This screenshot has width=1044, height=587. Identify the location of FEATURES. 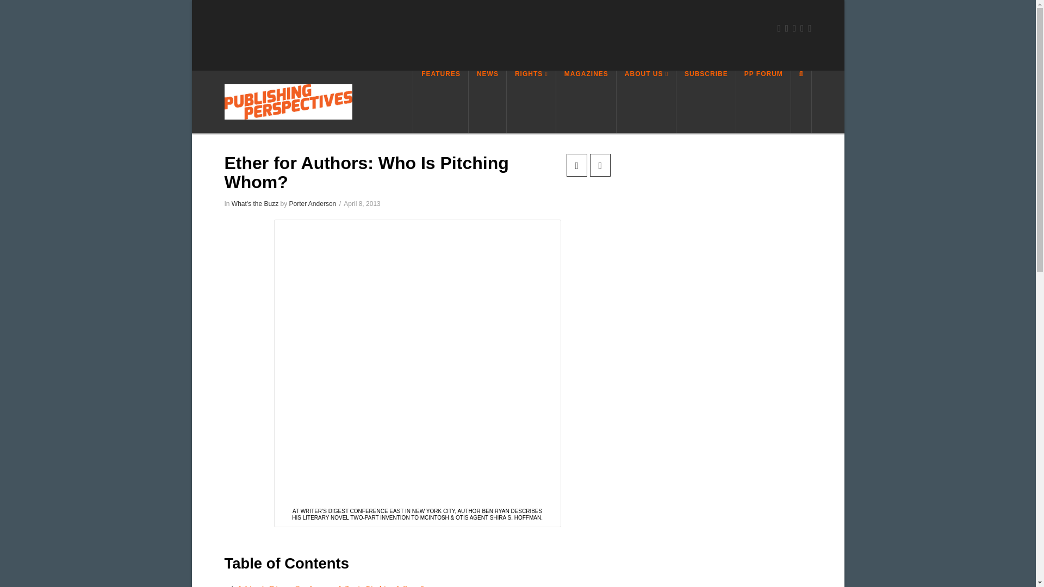
(440, 102).